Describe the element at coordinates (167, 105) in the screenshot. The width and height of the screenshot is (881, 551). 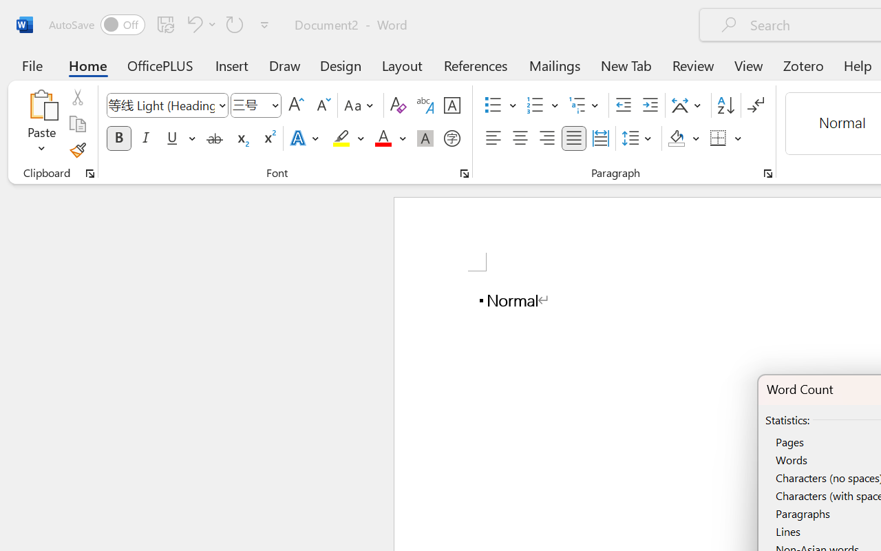
I see `Font` at that location.